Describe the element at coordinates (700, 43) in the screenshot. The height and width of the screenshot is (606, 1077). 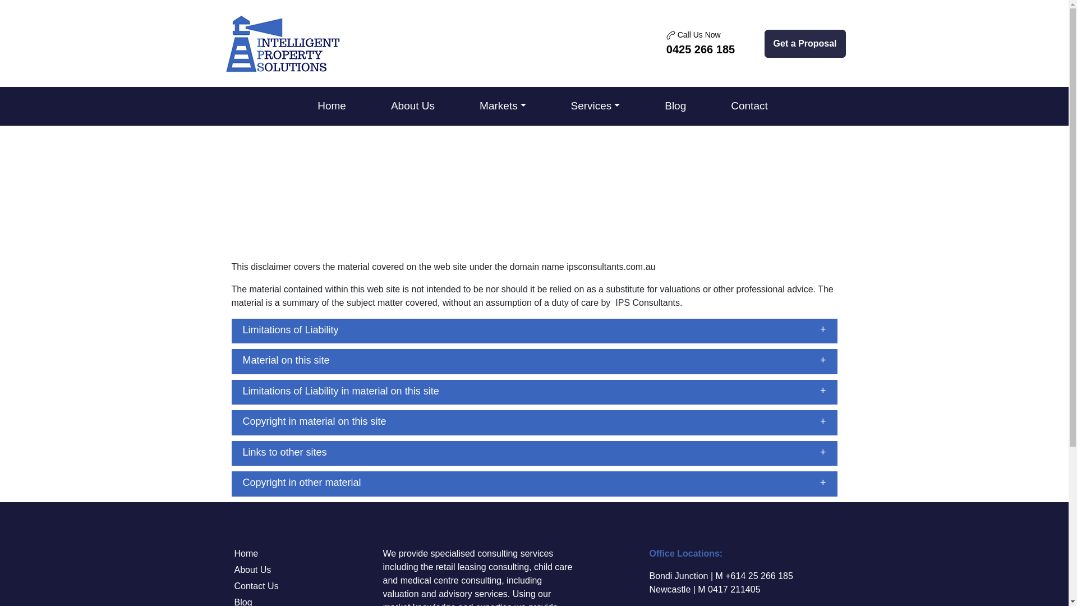
I see `Services` at that location.